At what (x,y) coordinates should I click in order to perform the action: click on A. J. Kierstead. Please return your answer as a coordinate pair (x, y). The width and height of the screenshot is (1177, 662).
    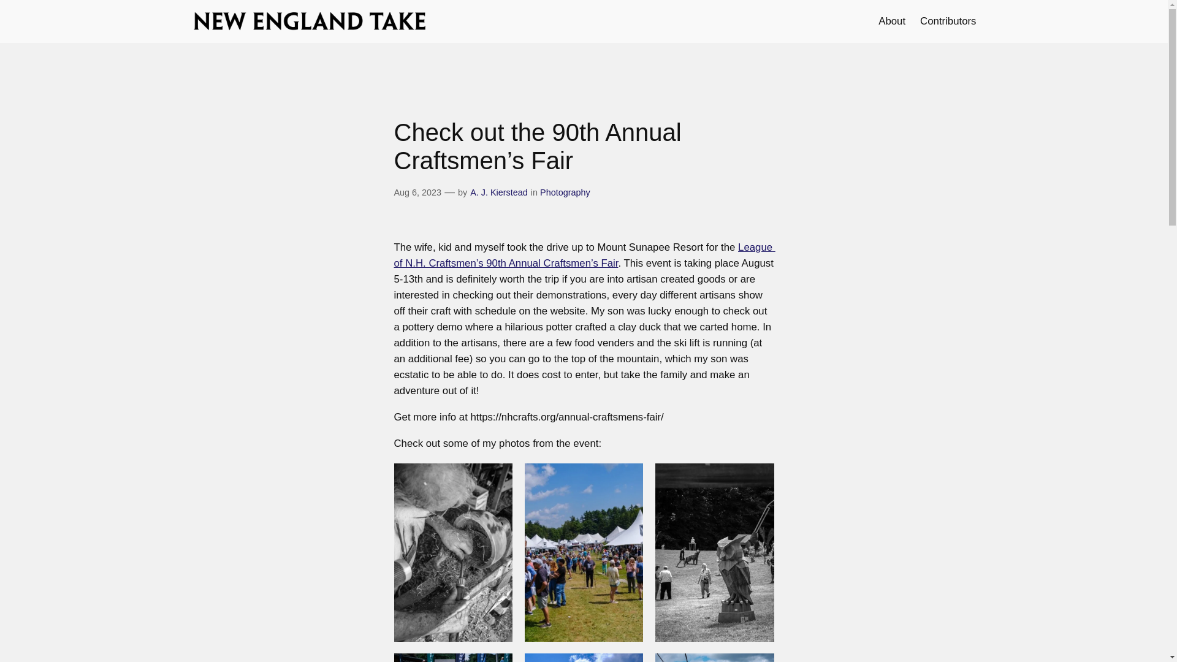
    Looking at the image, I should click on (498, 192).